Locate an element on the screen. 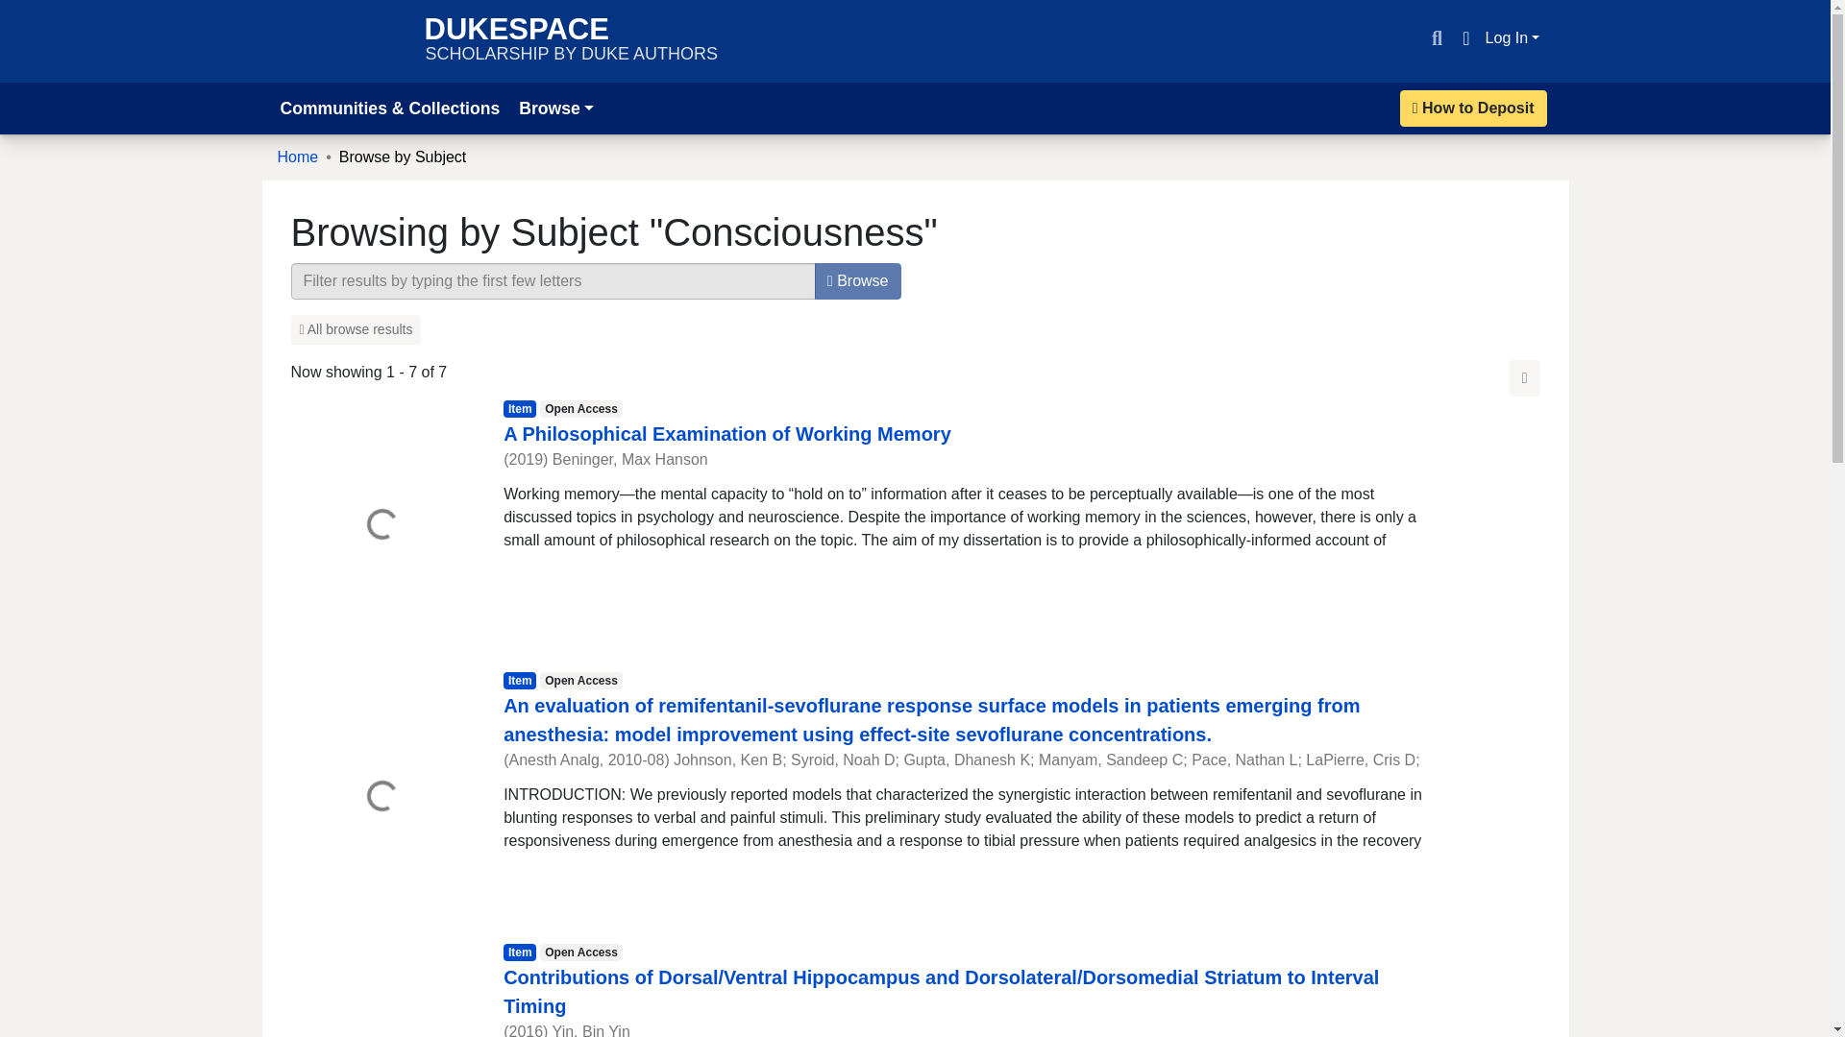 The image size is (1845, 1037). How to Deposit is located at coordinates (23, 12).